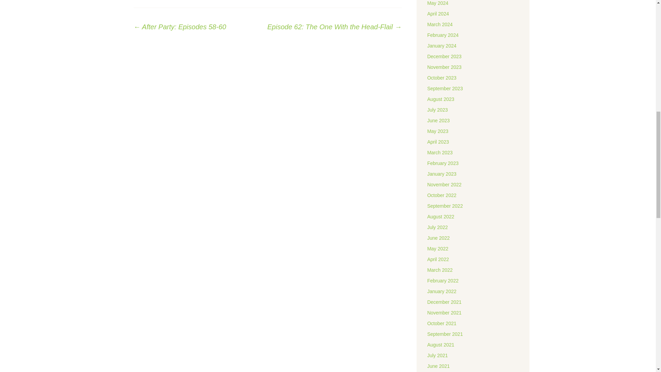  I want to click on June 2023, so click(438, 121).